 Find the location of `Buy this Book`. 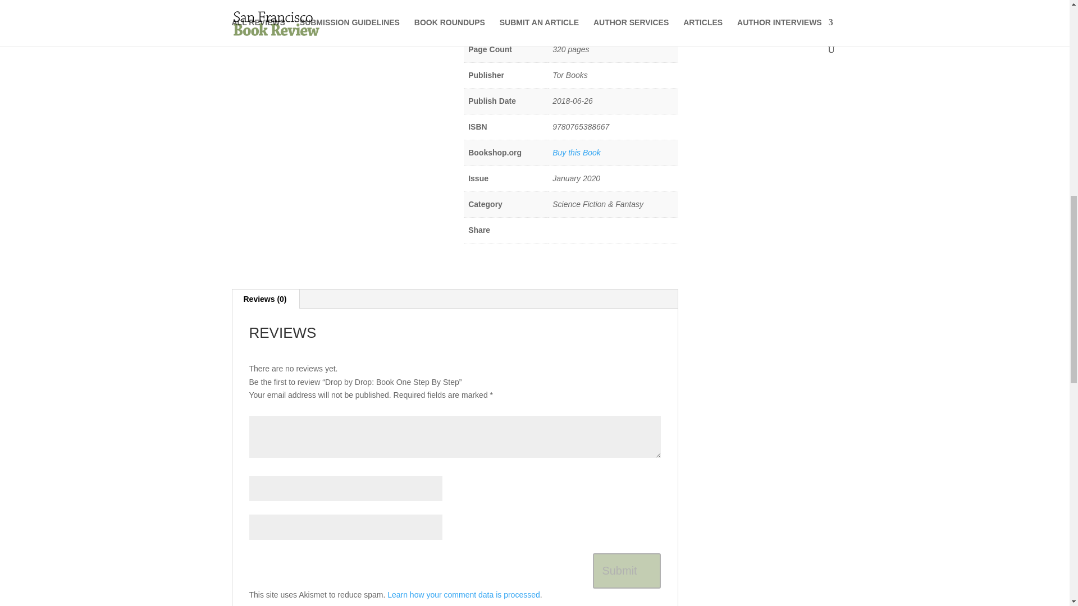

Buy this Book is located at coordinates (576, 152).